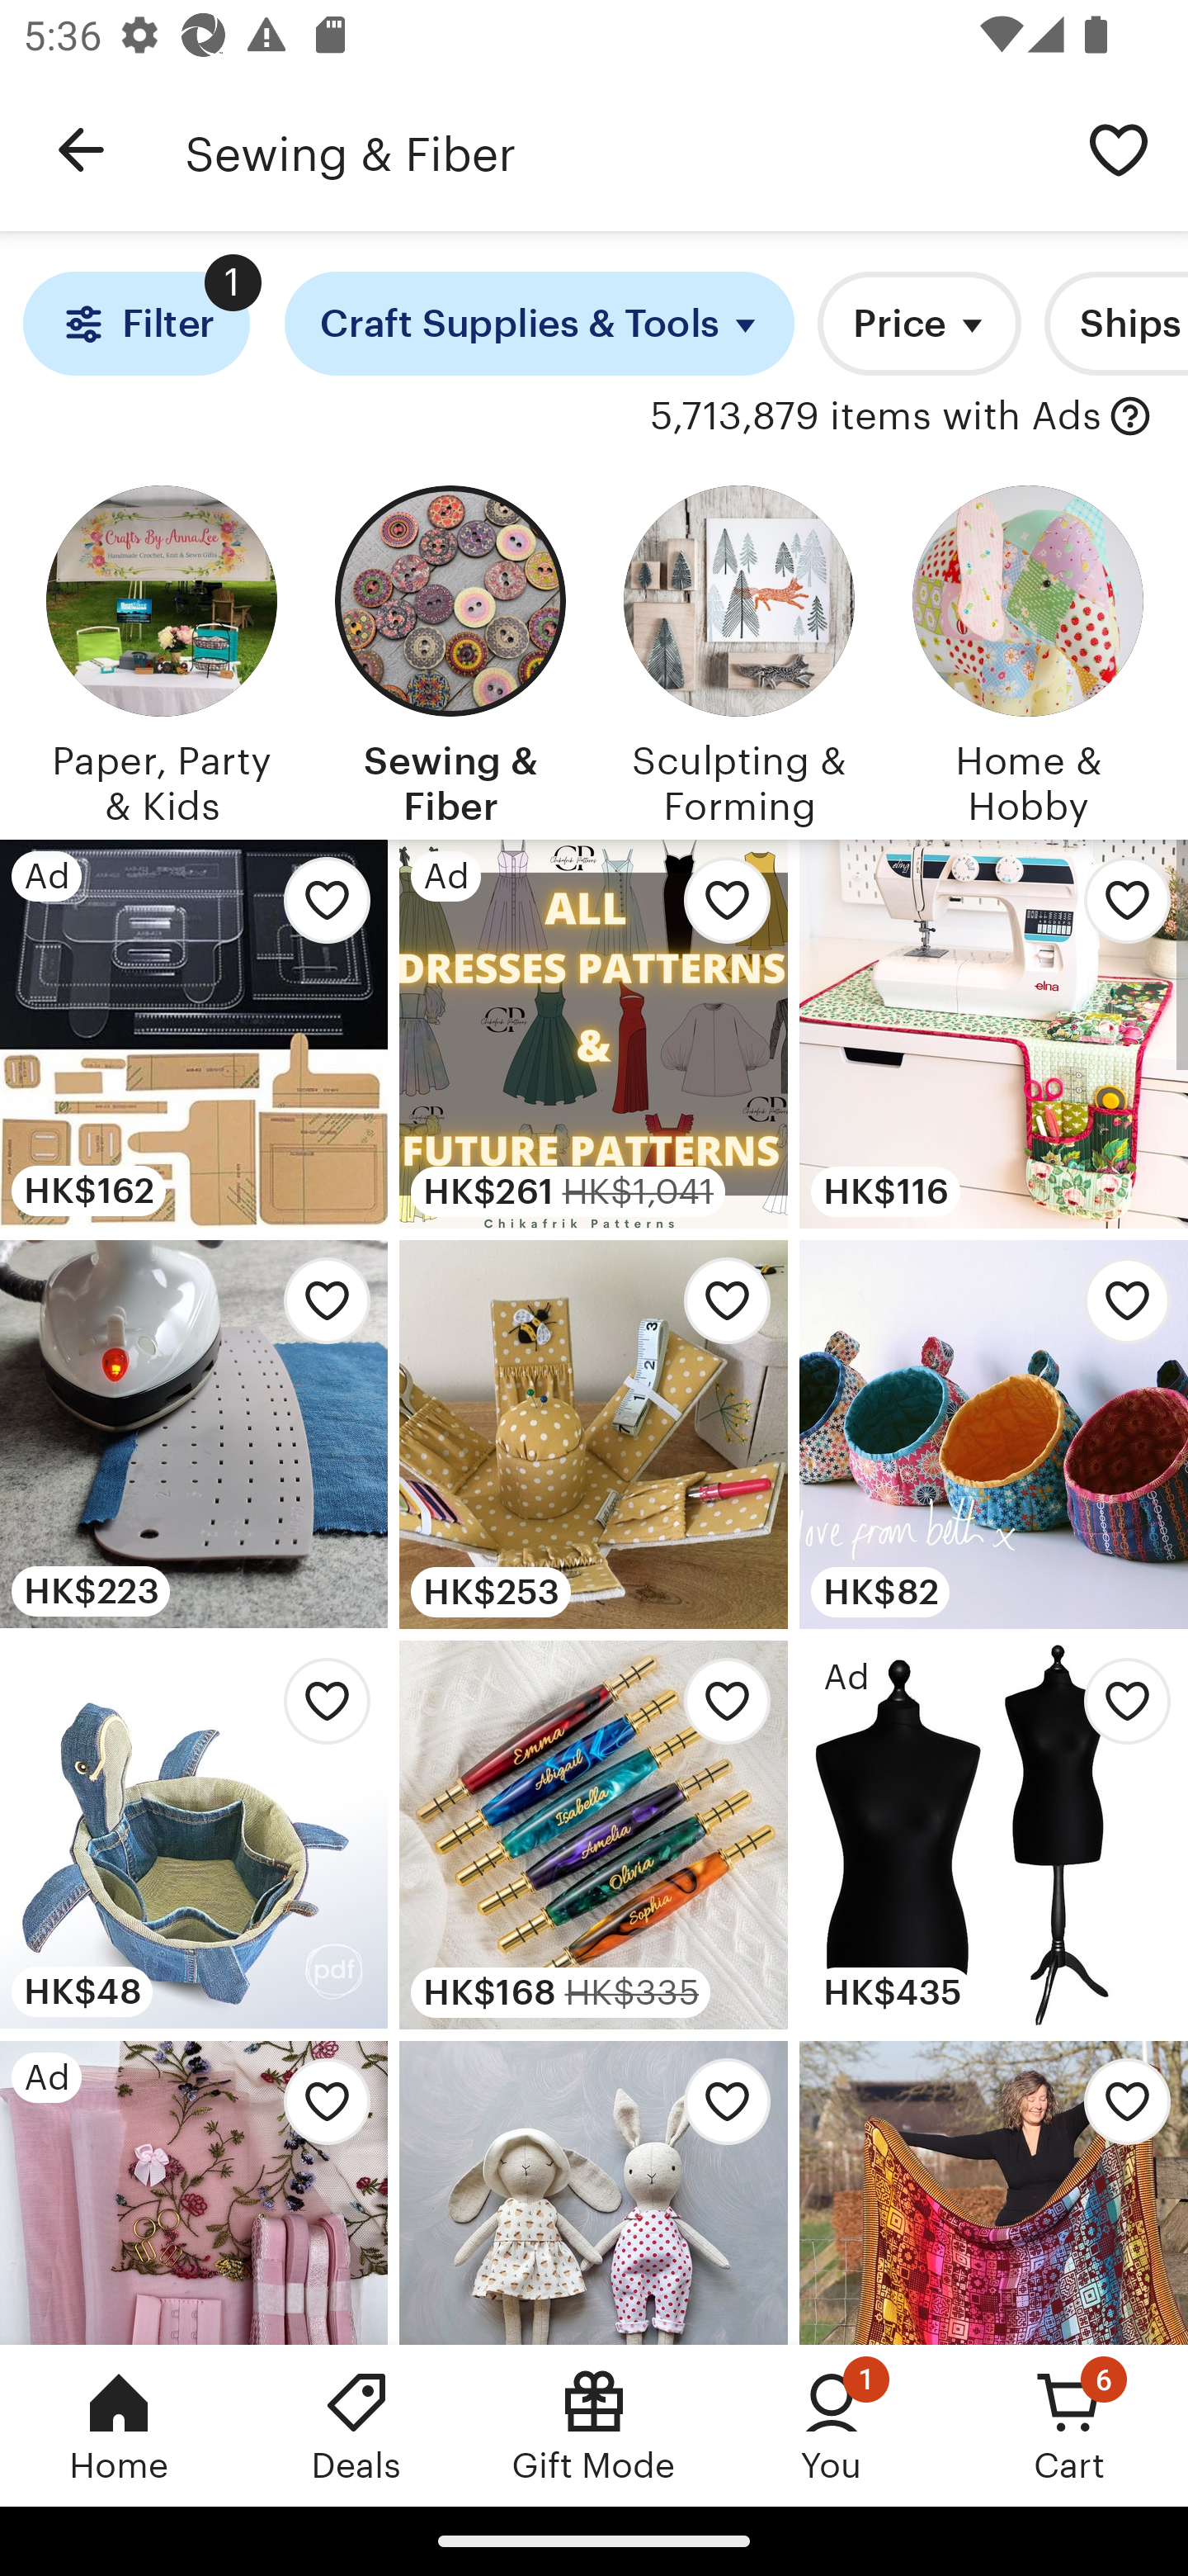 Image resolution: width=1188 pixels, height=2576 pixels. I want to click on Navigate up, so click(81, 150).